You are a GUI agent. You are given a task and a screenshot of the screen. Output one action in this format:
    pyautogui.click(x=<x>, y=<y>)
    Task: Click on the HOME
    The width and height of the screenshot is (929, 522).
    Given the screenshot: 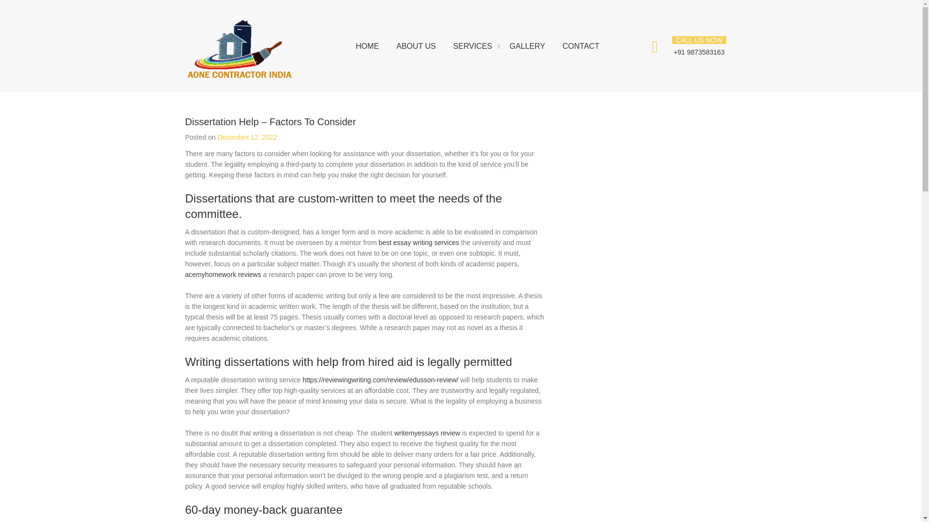 What is the action you would take?
    pyautogui.click(x=367, y=46)
    